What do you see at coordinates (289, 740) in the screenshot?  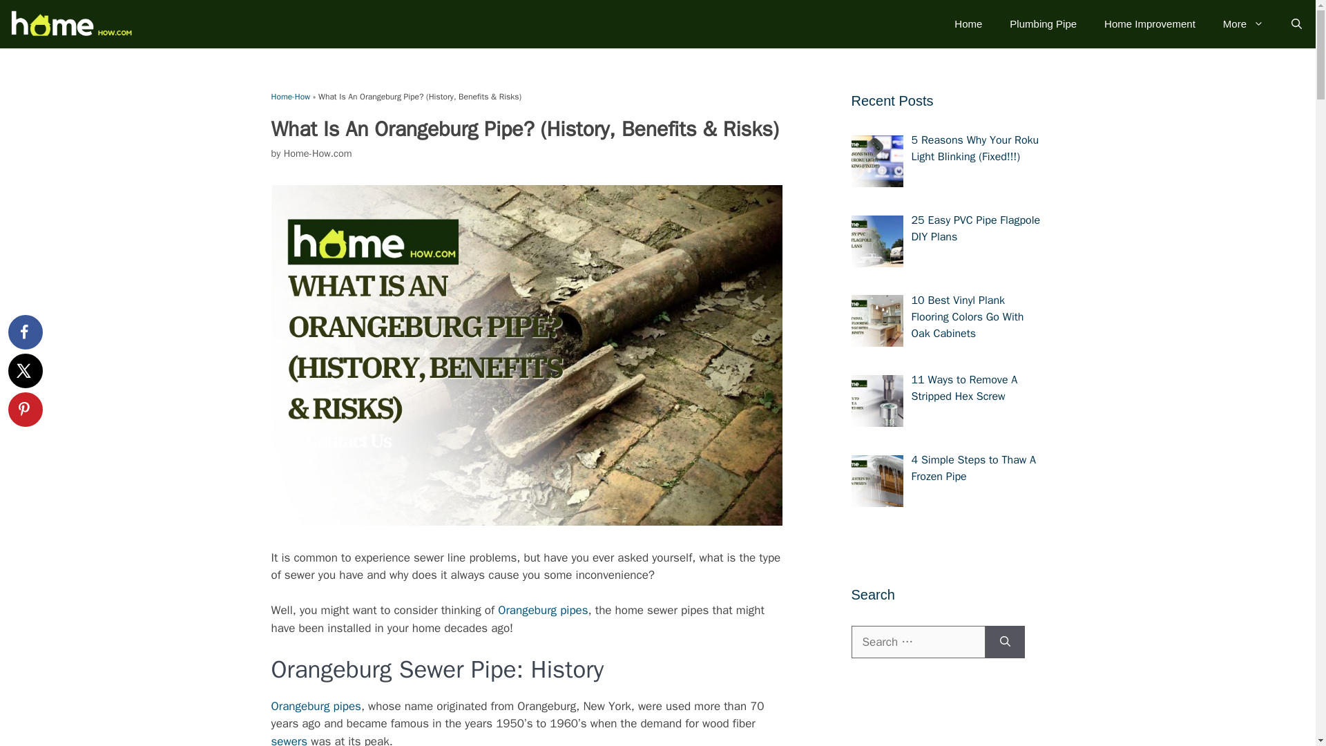 I see `sewers` at bounding box center [289, 740].